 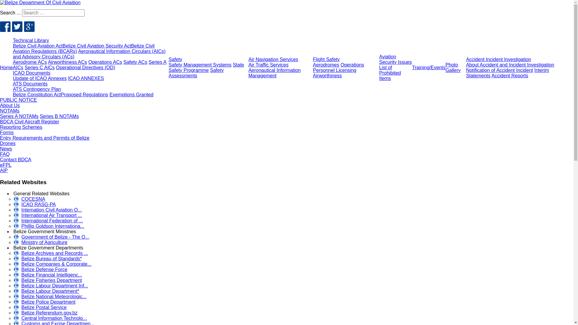 I want to click on Series A AICs, so click(x=90, y=65).